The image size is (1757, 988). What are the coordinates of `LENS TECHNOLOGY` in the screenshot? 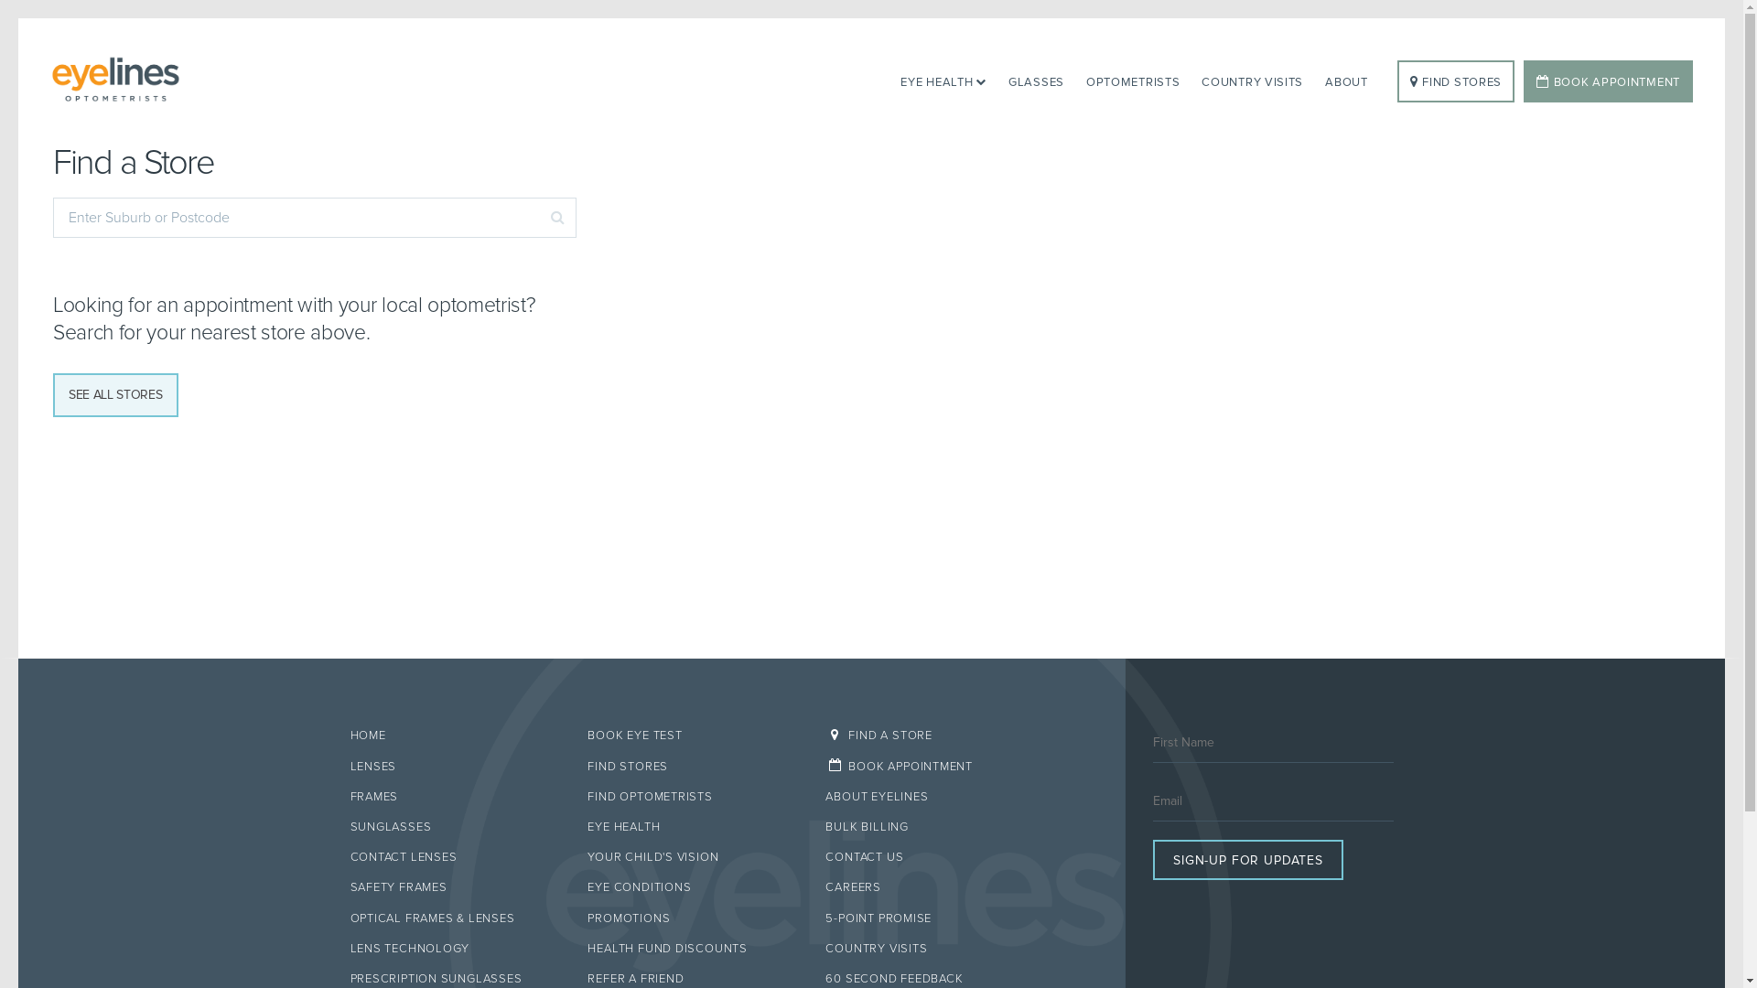 It's located at (455, 949).